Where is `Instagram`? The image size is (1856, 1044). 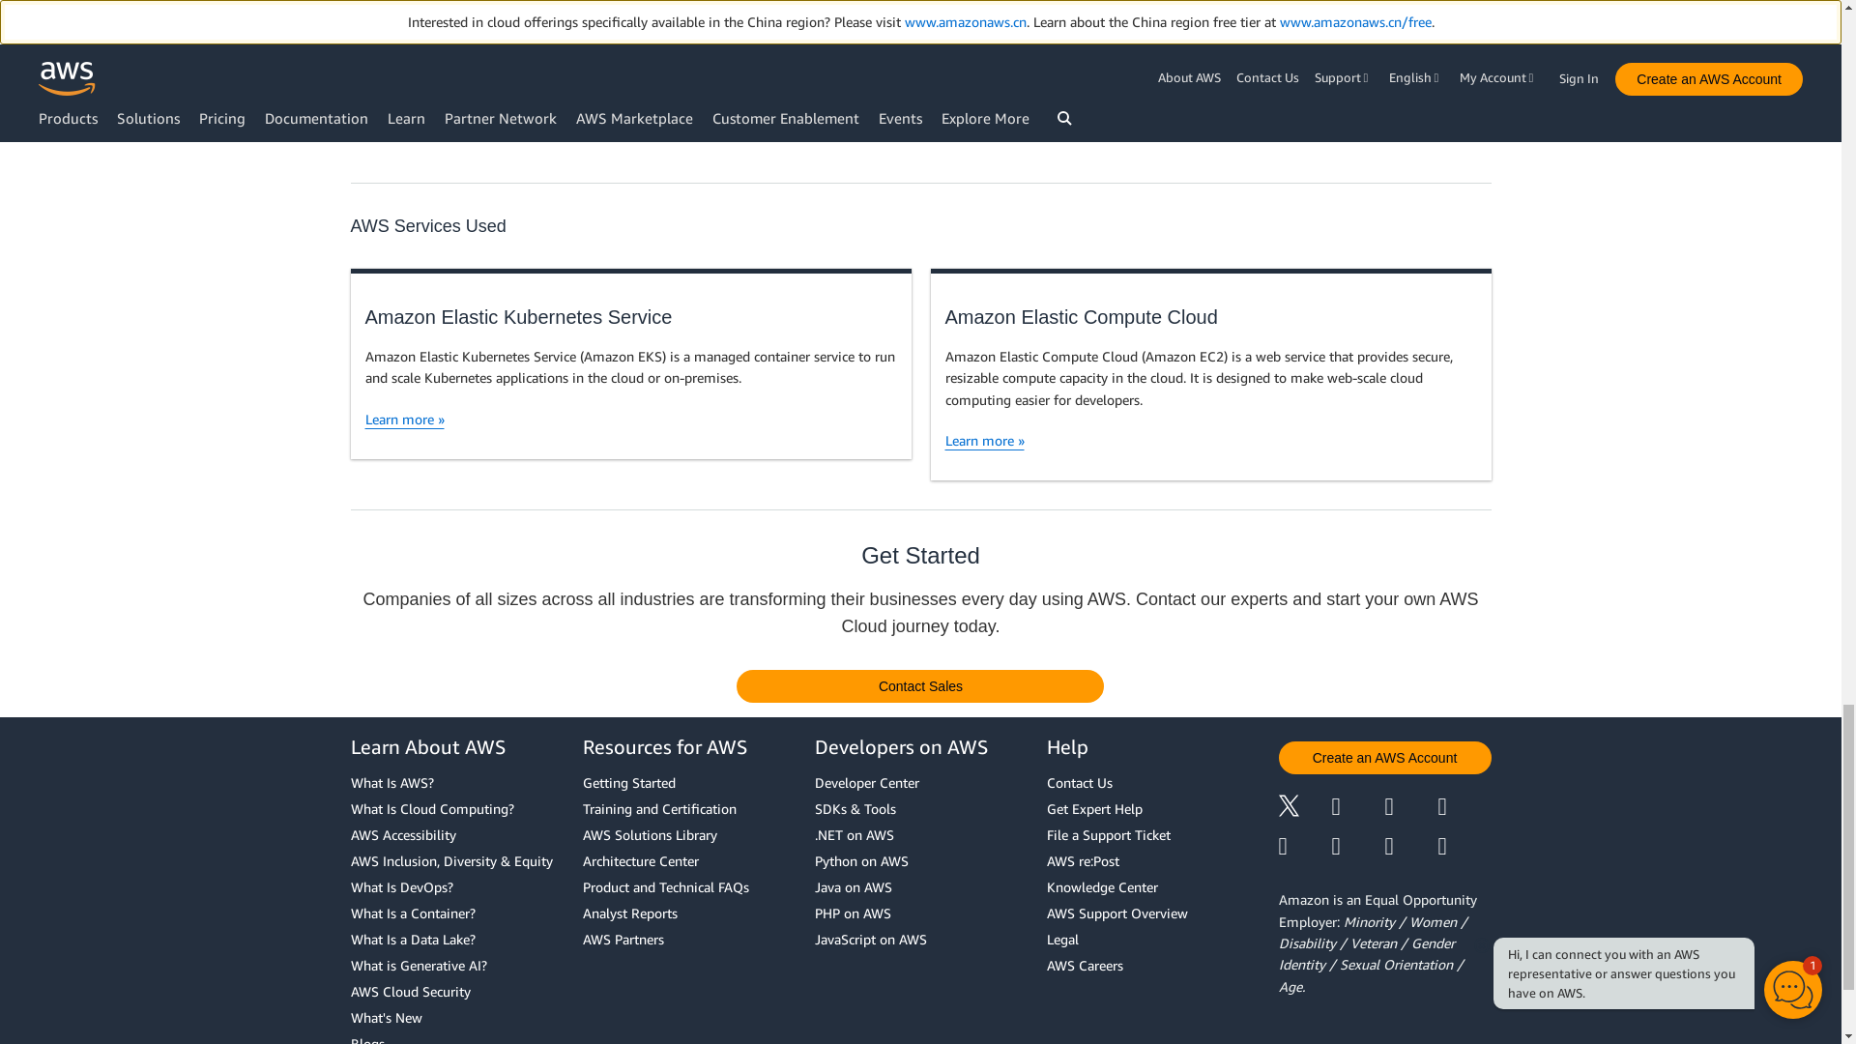 Instagram is located at coordinates (1465, 808).